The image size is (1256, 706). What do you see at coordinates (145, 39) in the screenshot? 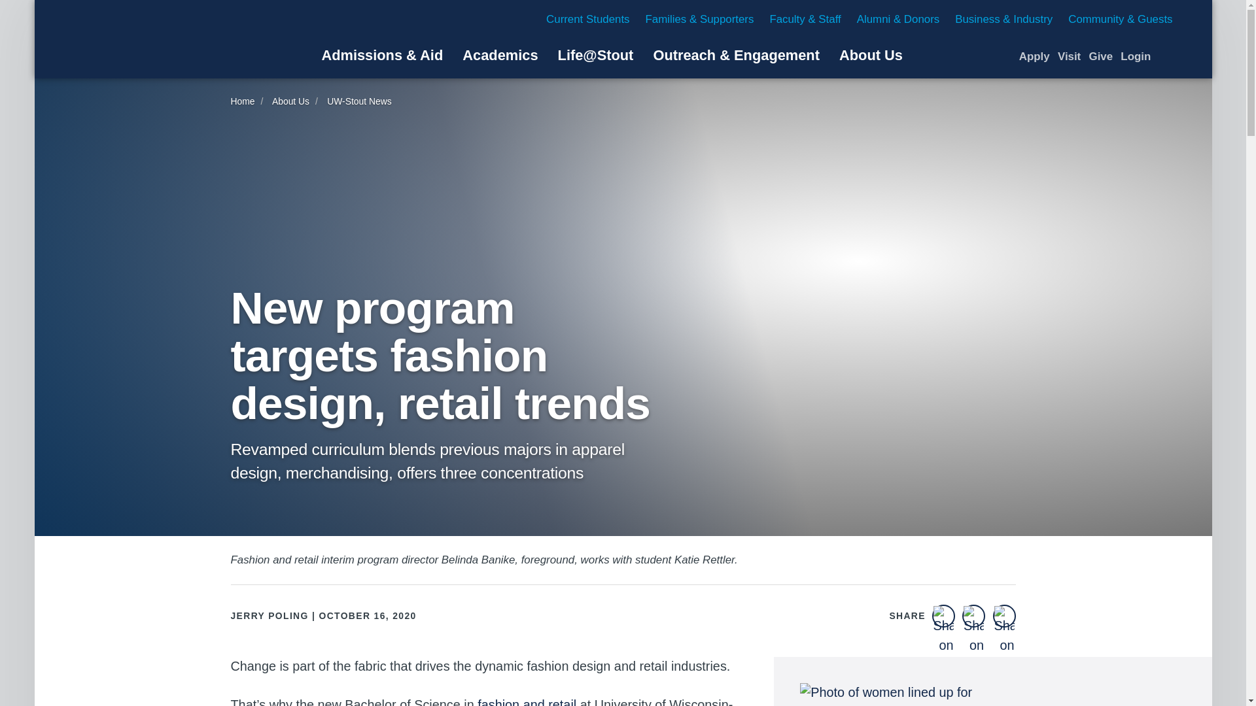
I see `University of Wisconsin-Stout` at bounding box center [145, 39].